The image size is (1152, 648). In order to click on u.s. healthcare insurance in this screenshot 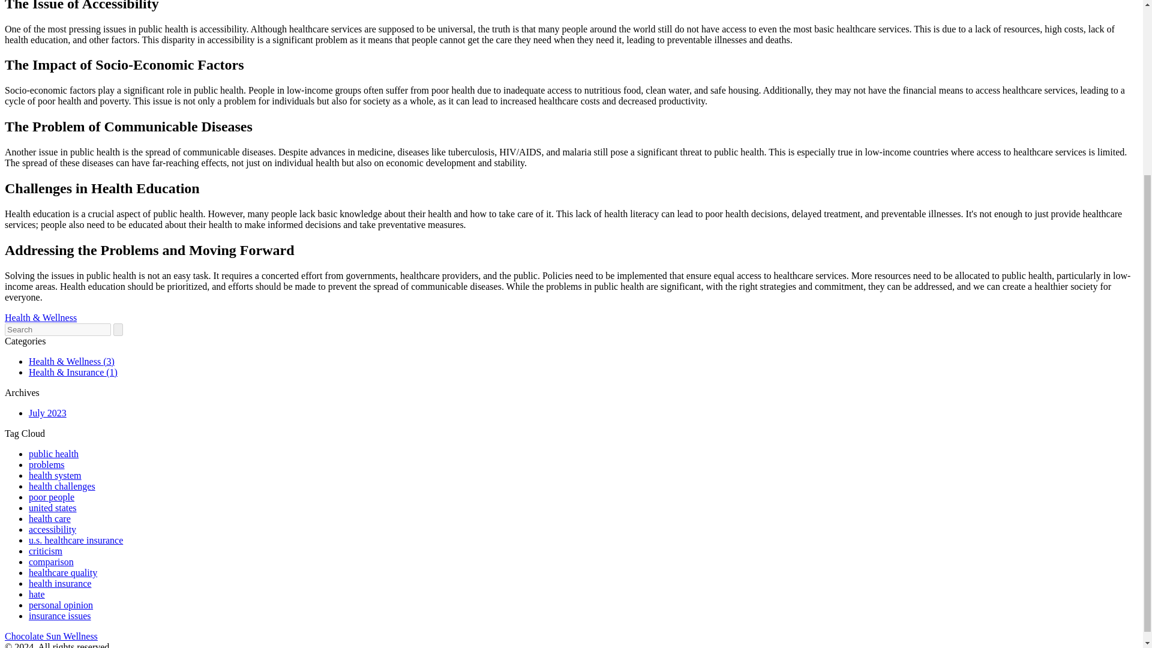, I will do `click(76, 540)`.